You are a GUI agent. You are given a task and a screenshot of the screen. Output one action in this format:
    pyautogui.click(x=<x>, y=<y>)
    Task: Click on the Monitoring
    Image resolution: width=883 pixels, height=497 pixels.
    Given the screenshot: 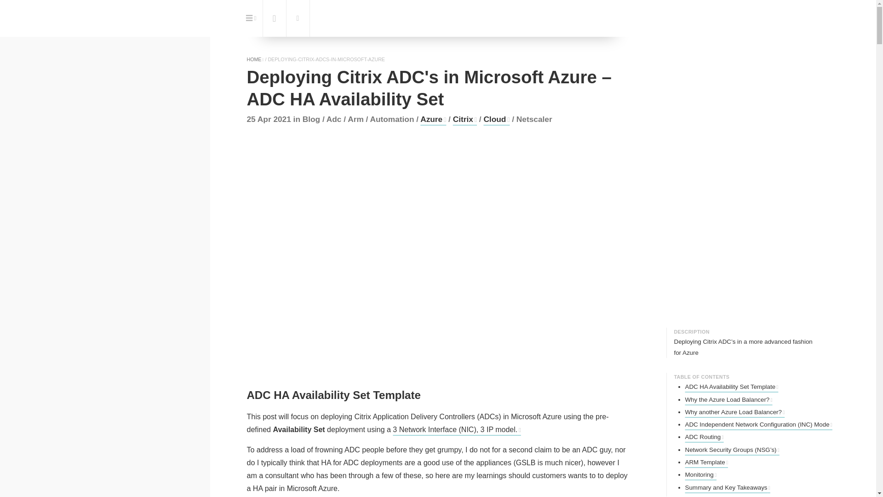 What is the action you would take?
    pyautogui.click(x=701, y=474)
    